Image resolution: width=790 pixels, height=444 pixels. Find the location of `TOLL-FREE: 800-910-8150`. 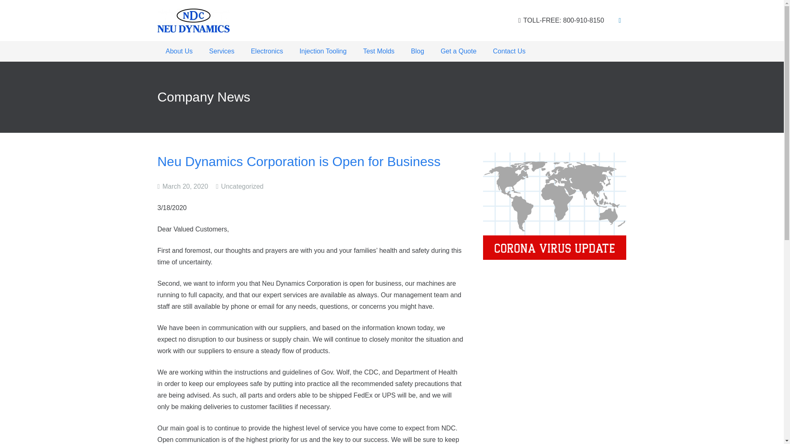

TOLL-FREE: 800-910-8150 is located at coordinates (561, 21).